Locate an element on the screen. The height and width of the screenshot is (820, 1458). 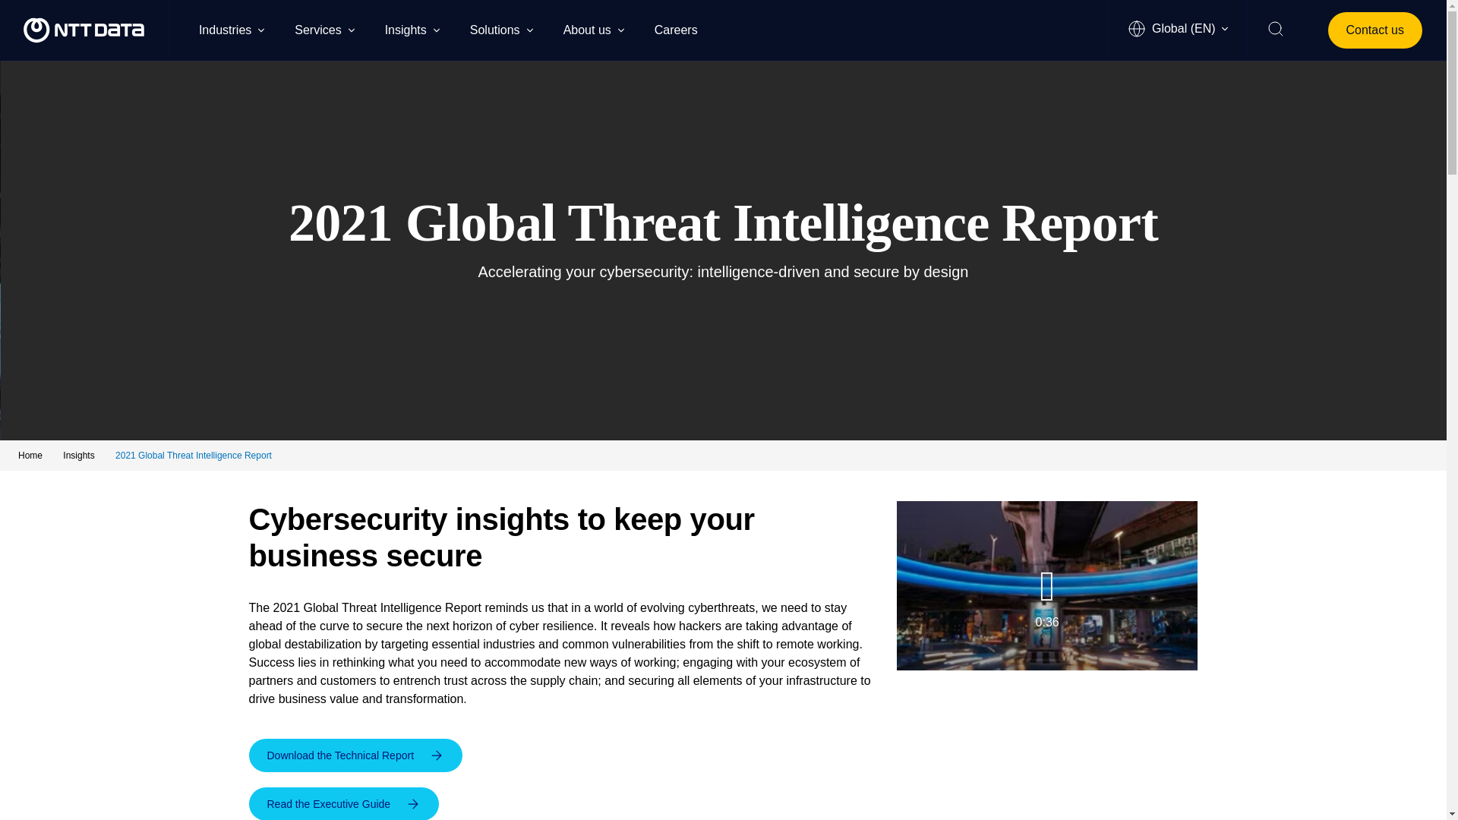
Contact us is located at coordinates (1375, 30).